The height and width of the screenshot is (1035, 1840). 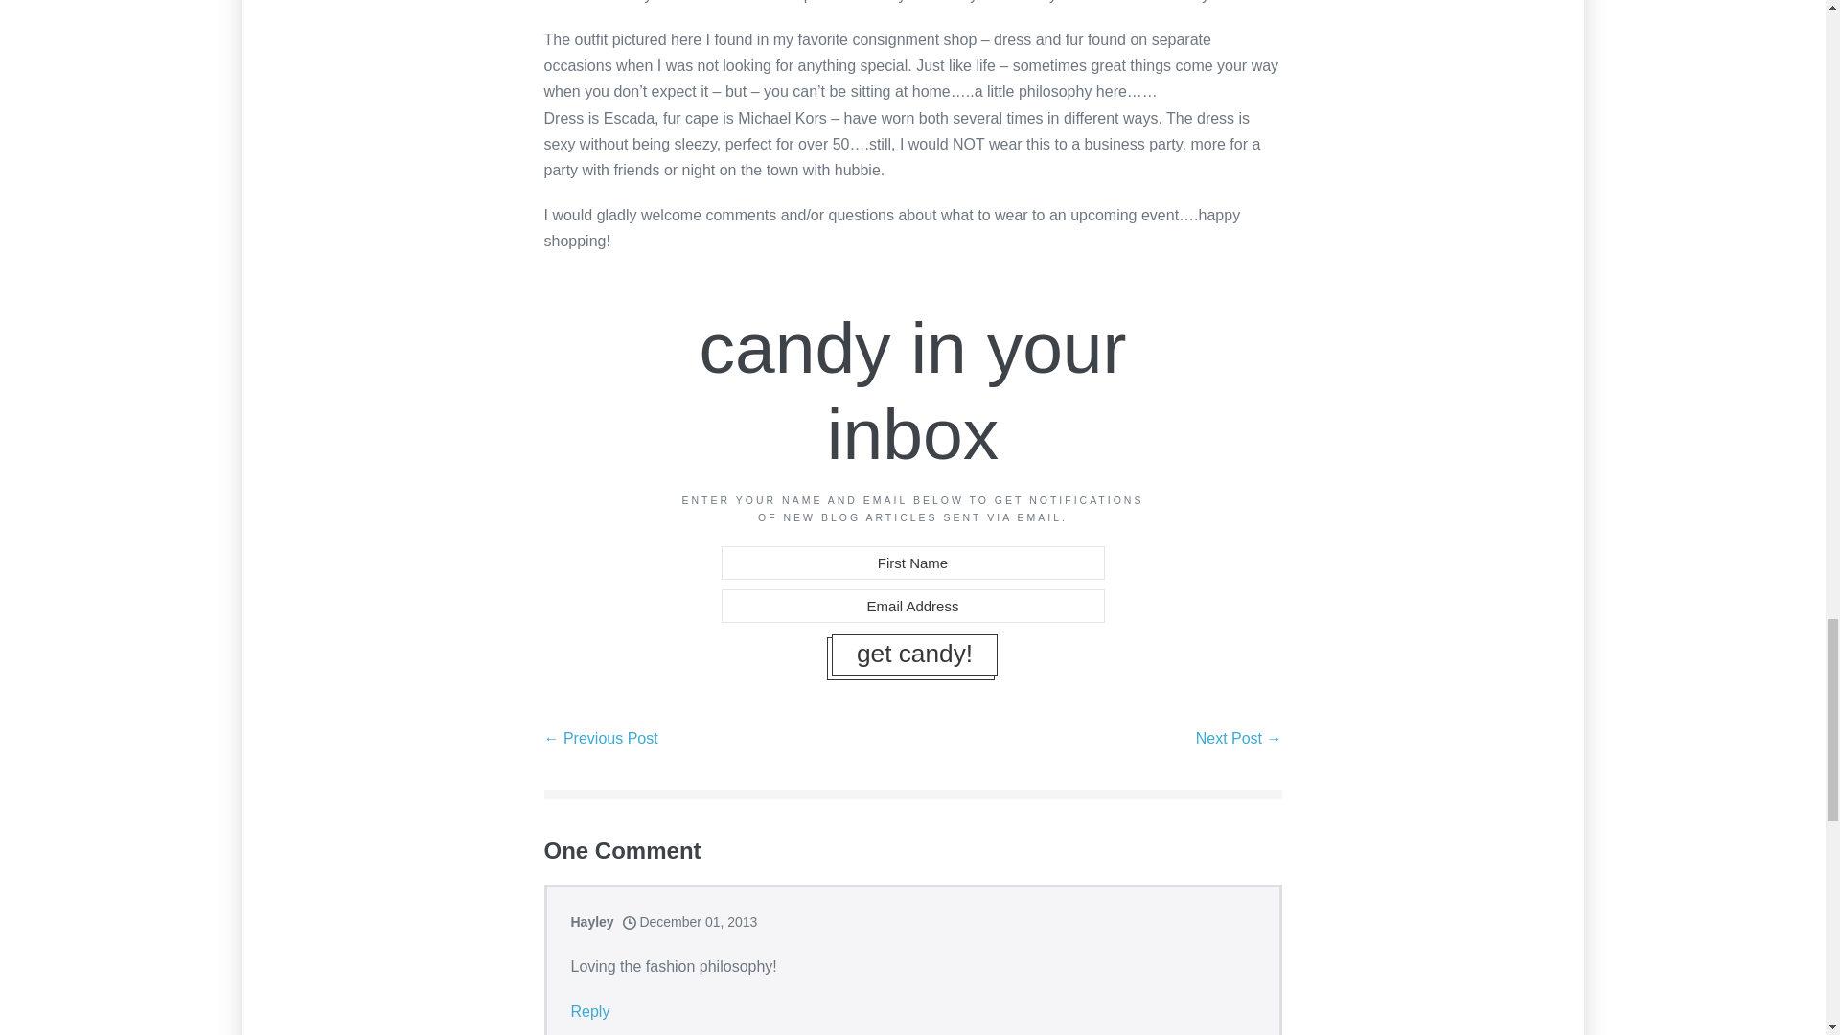 I want to click on Reply, so click(x=590, y=1012).